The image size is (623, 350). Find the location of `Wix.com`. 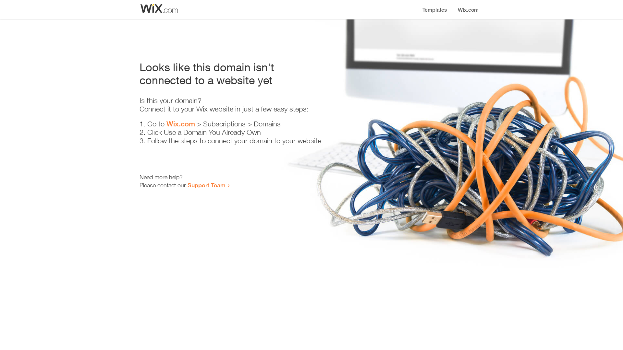

Wix.com is located at coordinates (181, 124).